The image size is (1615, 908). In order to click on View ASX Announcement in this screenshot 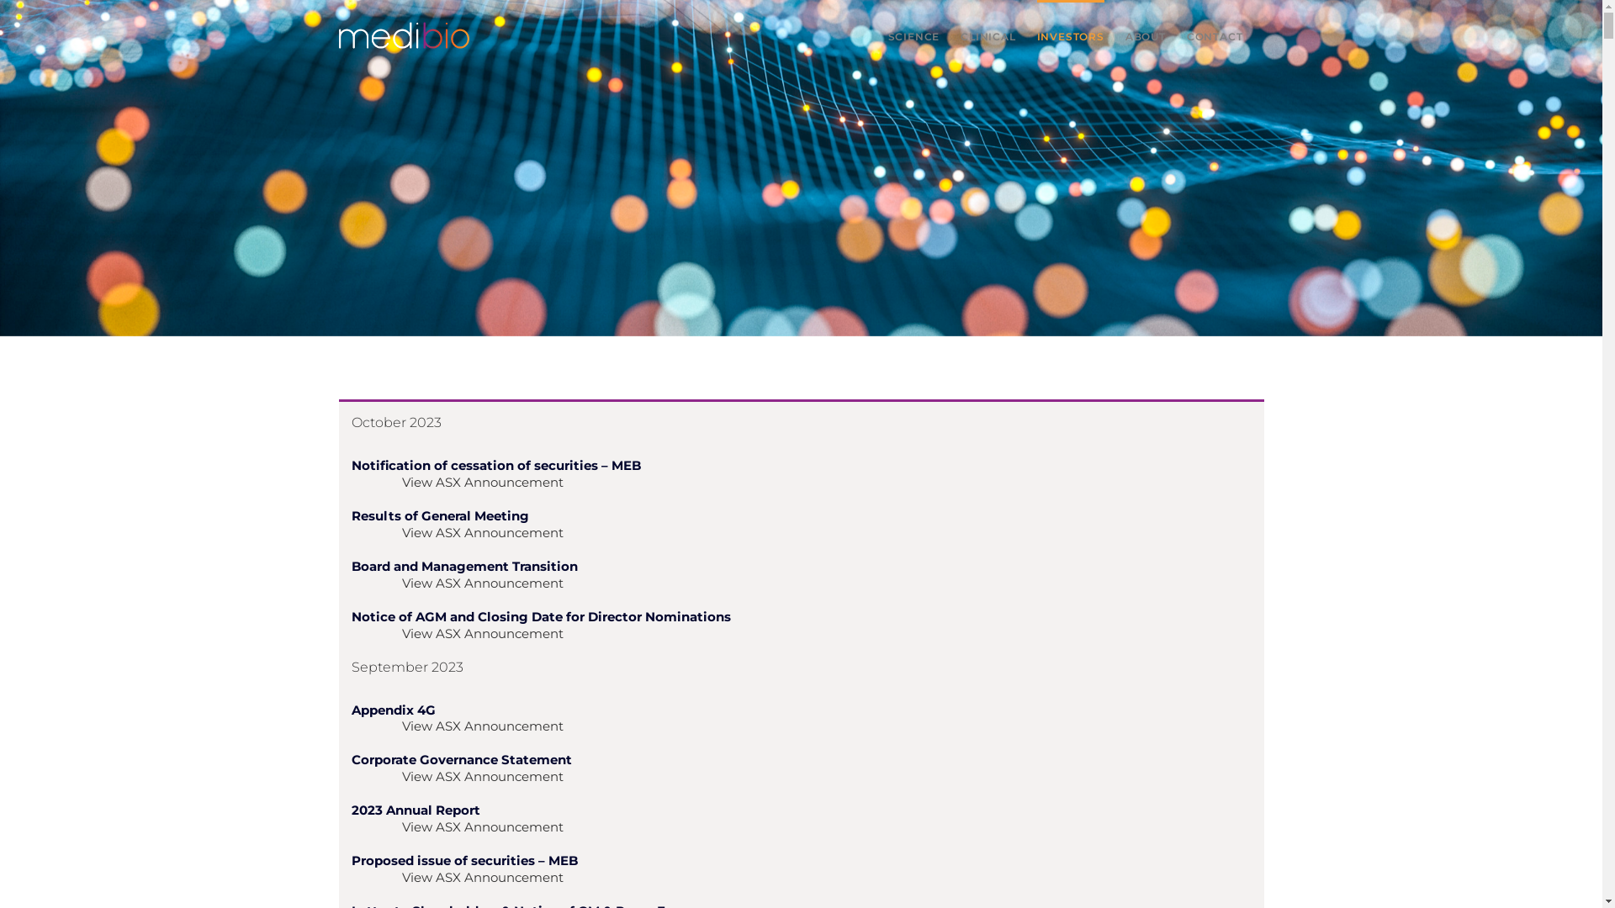, I will do `click(483, 726)`.